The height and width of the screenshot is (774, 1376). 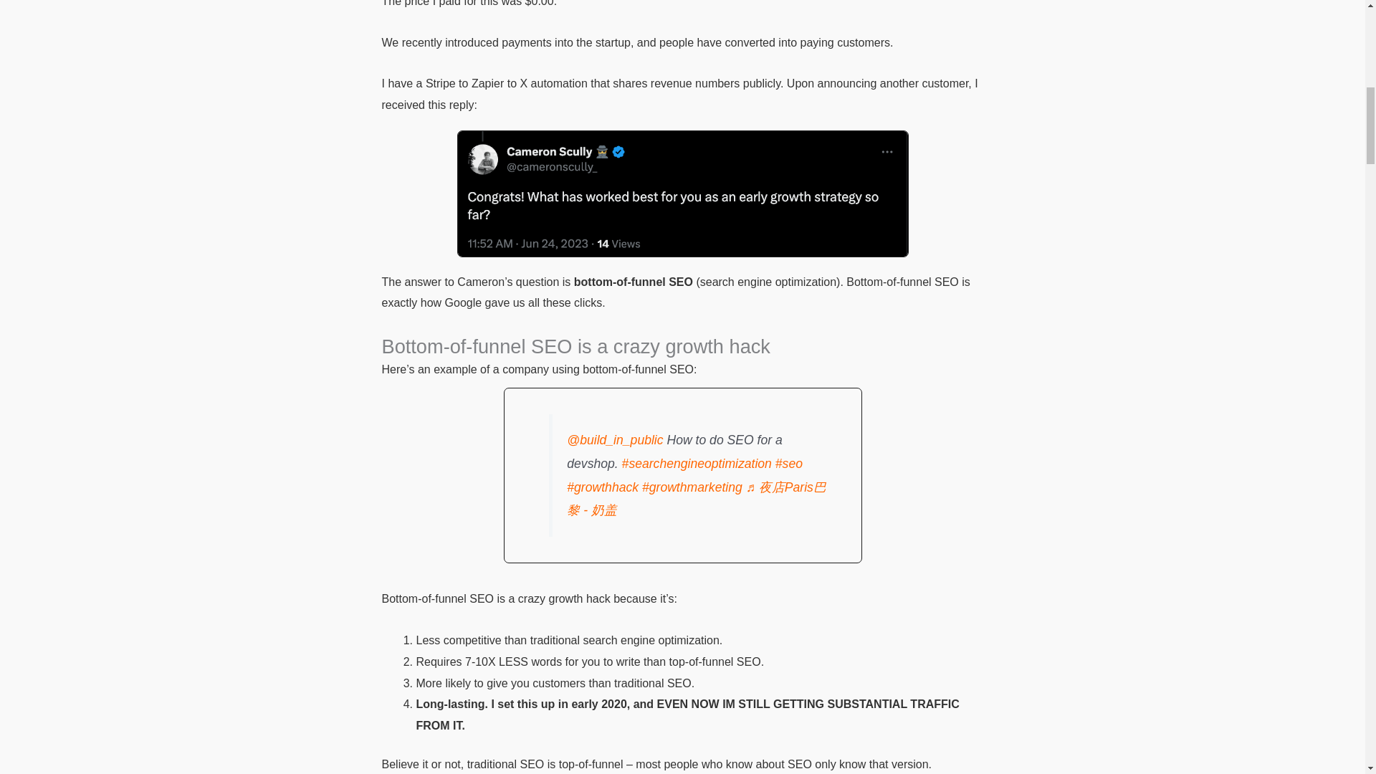 I want to click on searchengineoptimization, so click(x=697, y=463).